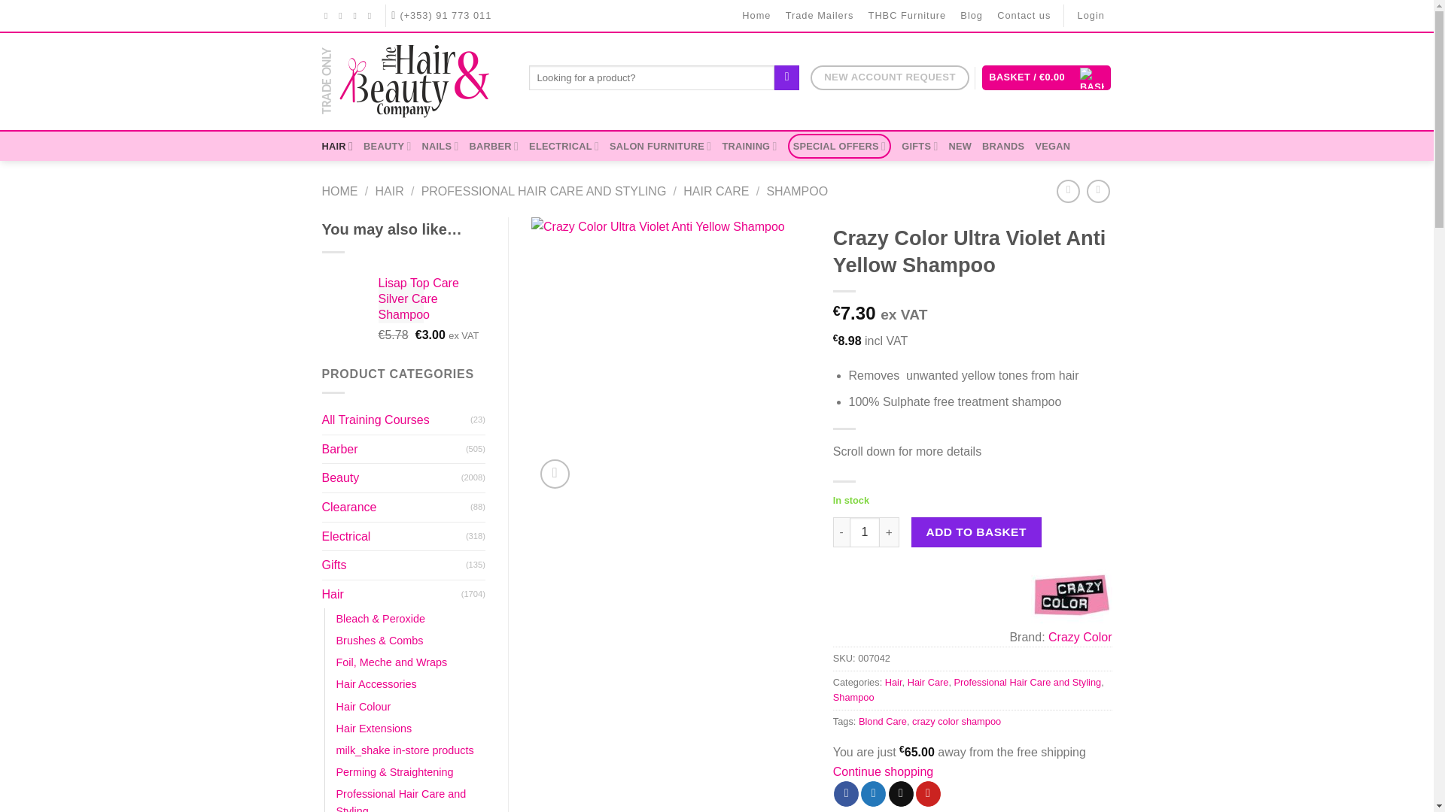 This screenshot has height=812, width=1445. Describe the element at coordinates (786, 78) in the screenshot. I see `Search` at that location.